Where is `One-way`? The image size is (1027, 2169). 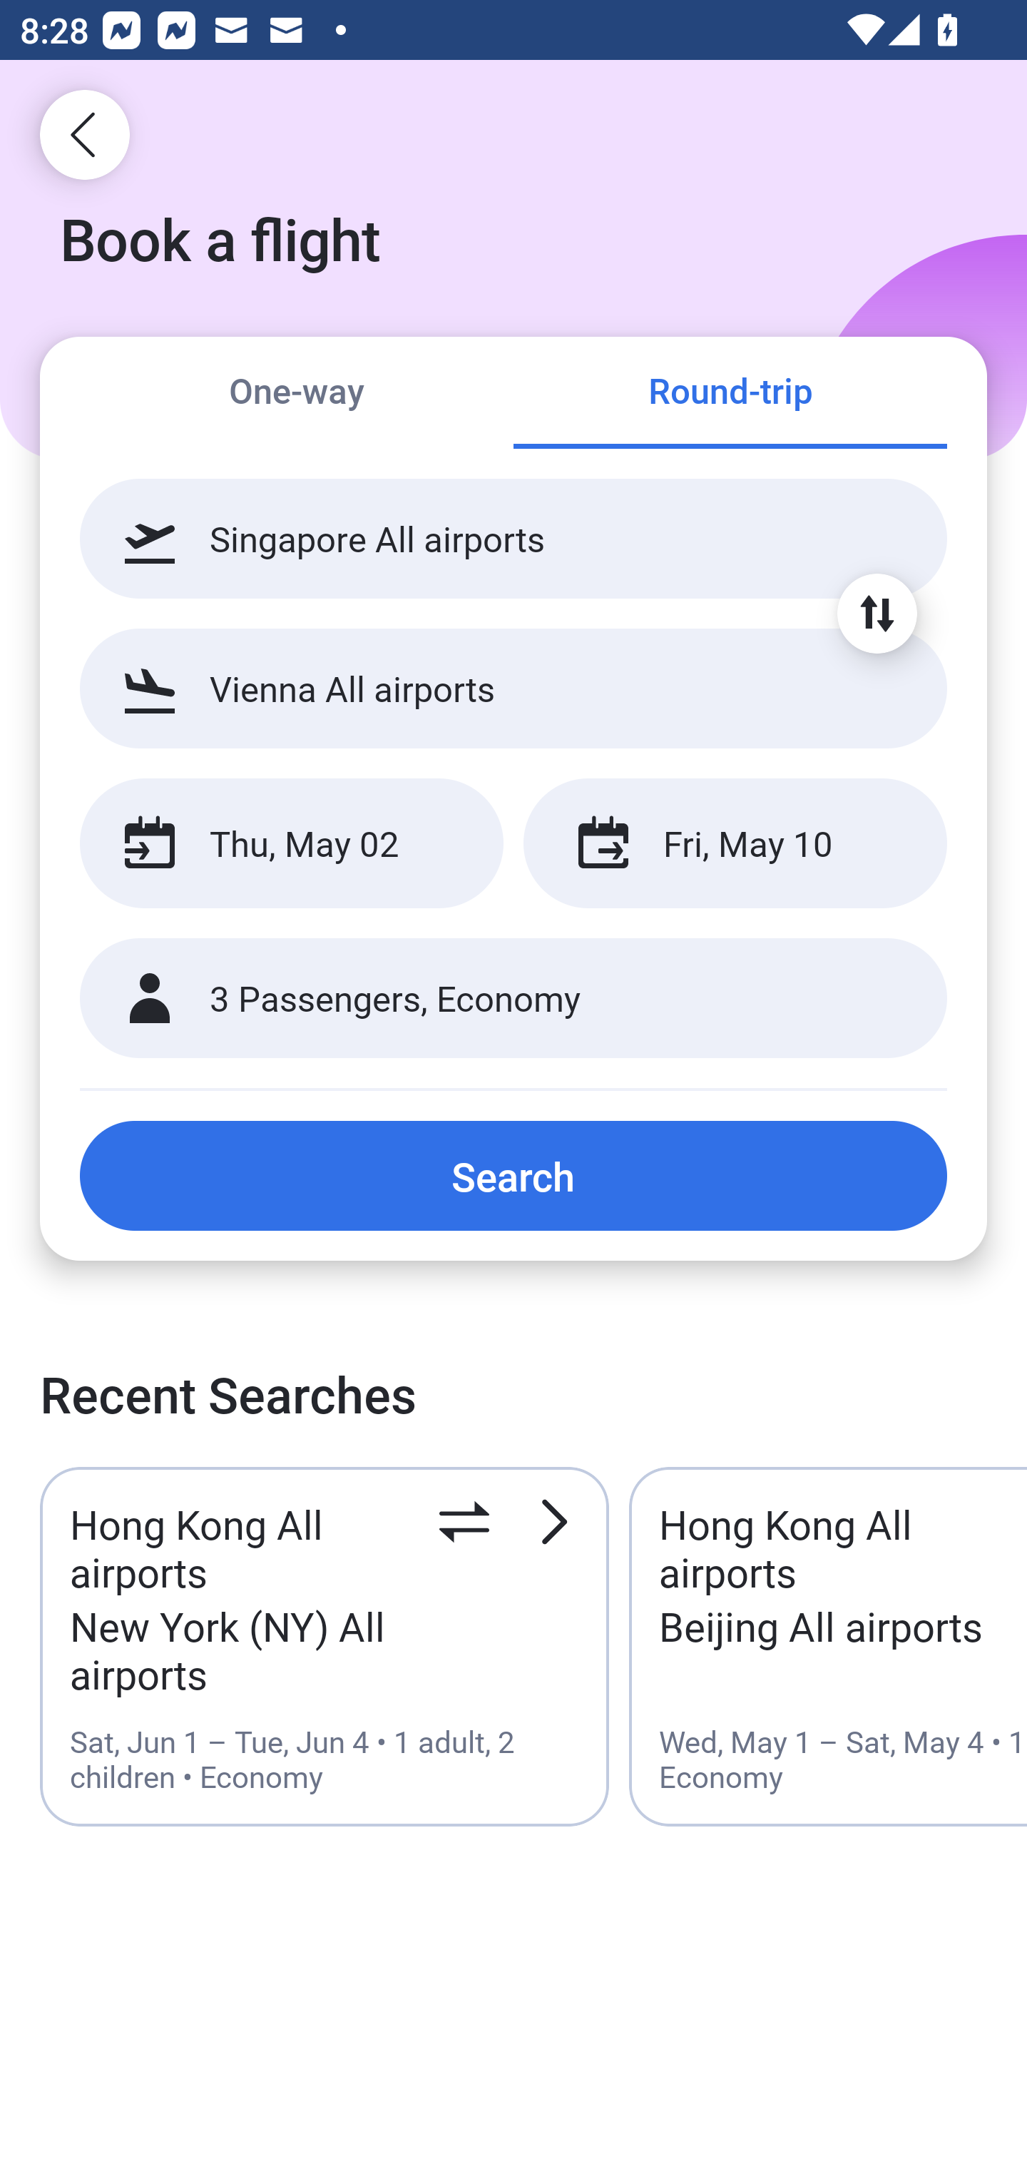 One-way is located at coordinates (297, 394).